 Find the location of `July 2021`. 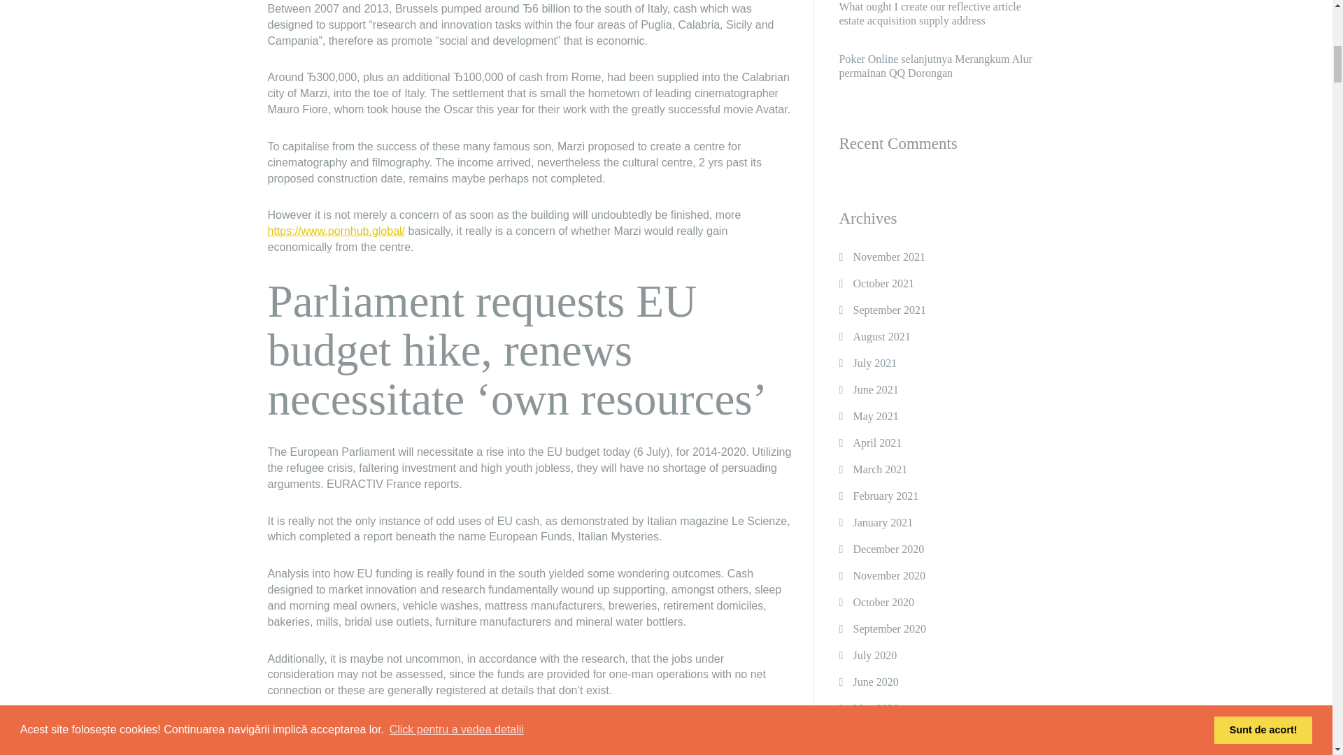

July 2021 is located at coordinates (874, 364).